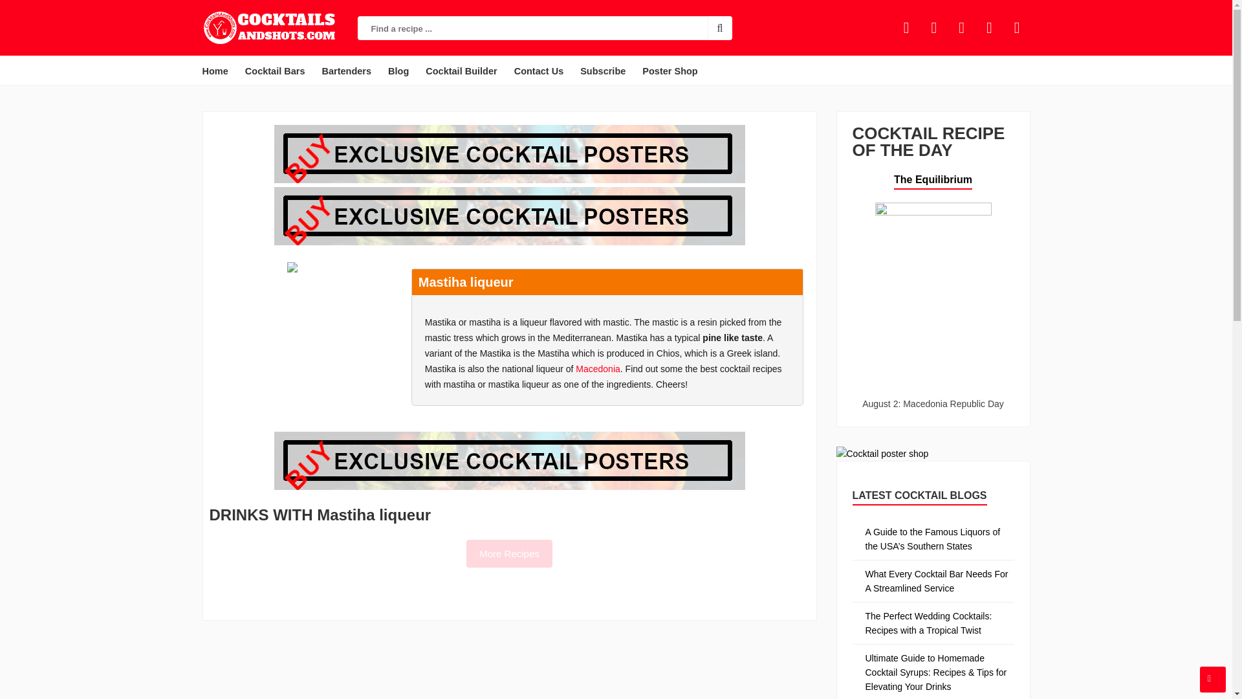  Describe the element at coordinates (933, 179) in the screenshot. I see `The Equilibrium` at that location.